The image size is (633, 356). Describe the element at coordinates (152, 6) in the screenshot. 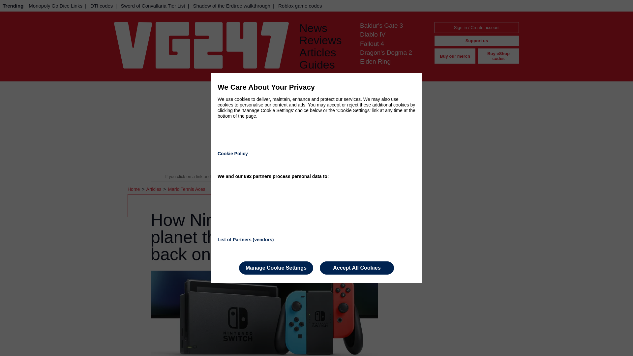

I see `Sword of Convallaria Tier List` at that location.